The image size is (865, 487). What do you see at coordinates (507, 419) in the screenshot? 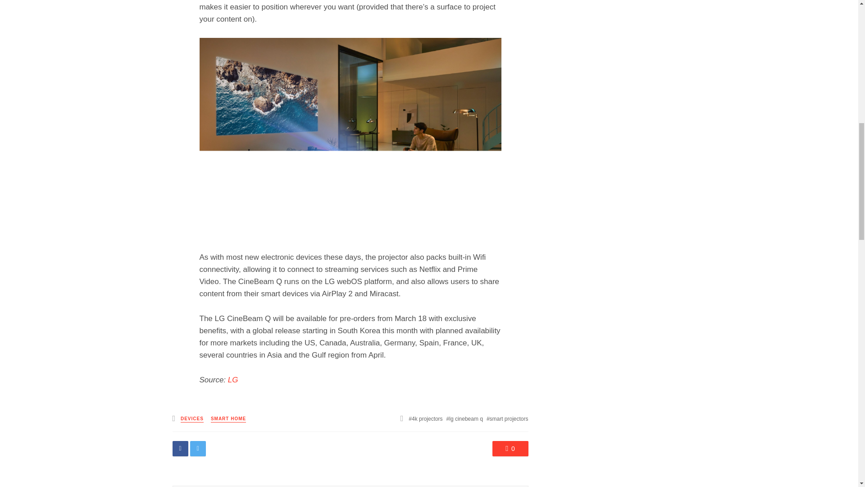
I see `smart projectors` at bounding box center [507, 419].